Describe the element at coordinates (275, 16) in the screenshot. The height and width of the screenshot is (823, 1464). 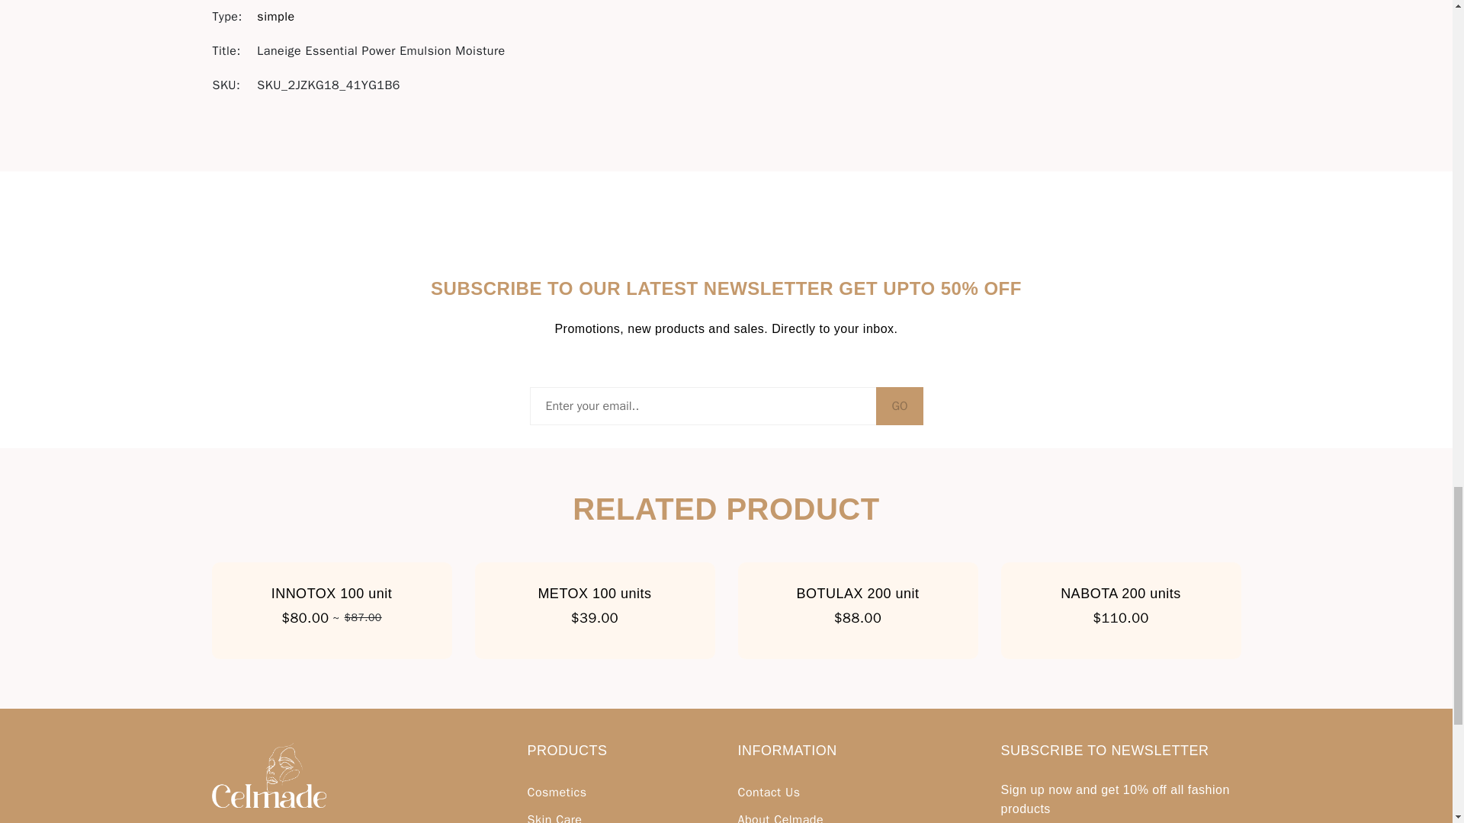
I see `simple` at that location.